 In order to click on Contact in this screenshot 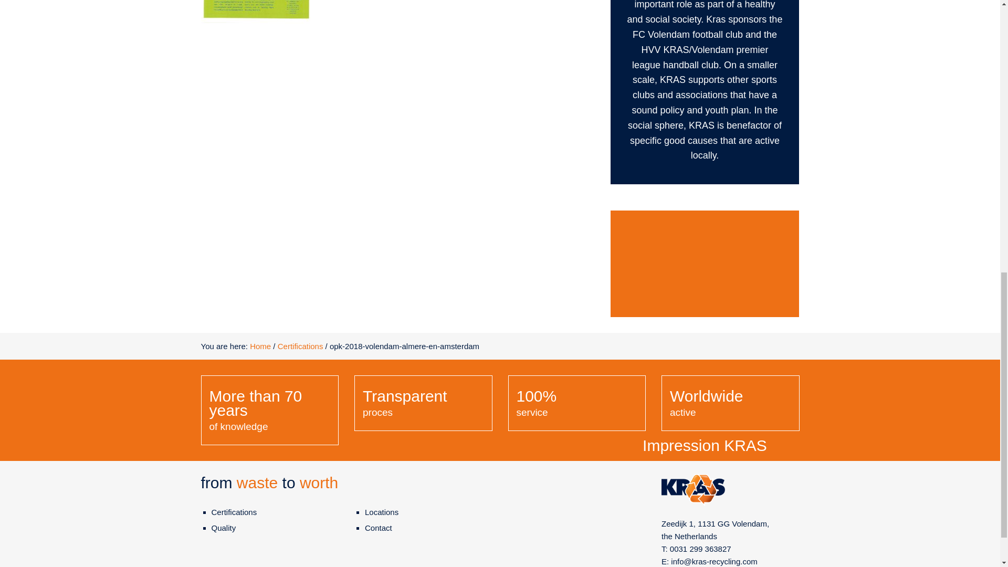, I will do `click(378, 528)`.